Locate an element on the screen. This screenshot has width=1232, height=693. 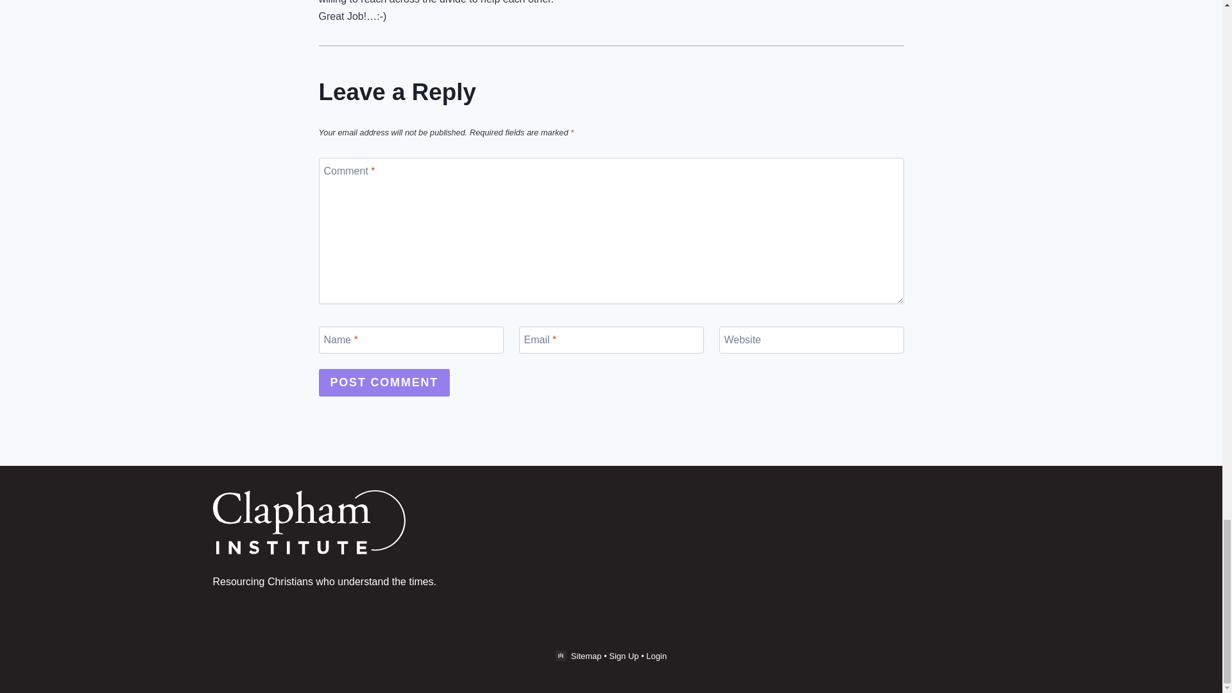
Post Comment is located at coordinates (384, 382).